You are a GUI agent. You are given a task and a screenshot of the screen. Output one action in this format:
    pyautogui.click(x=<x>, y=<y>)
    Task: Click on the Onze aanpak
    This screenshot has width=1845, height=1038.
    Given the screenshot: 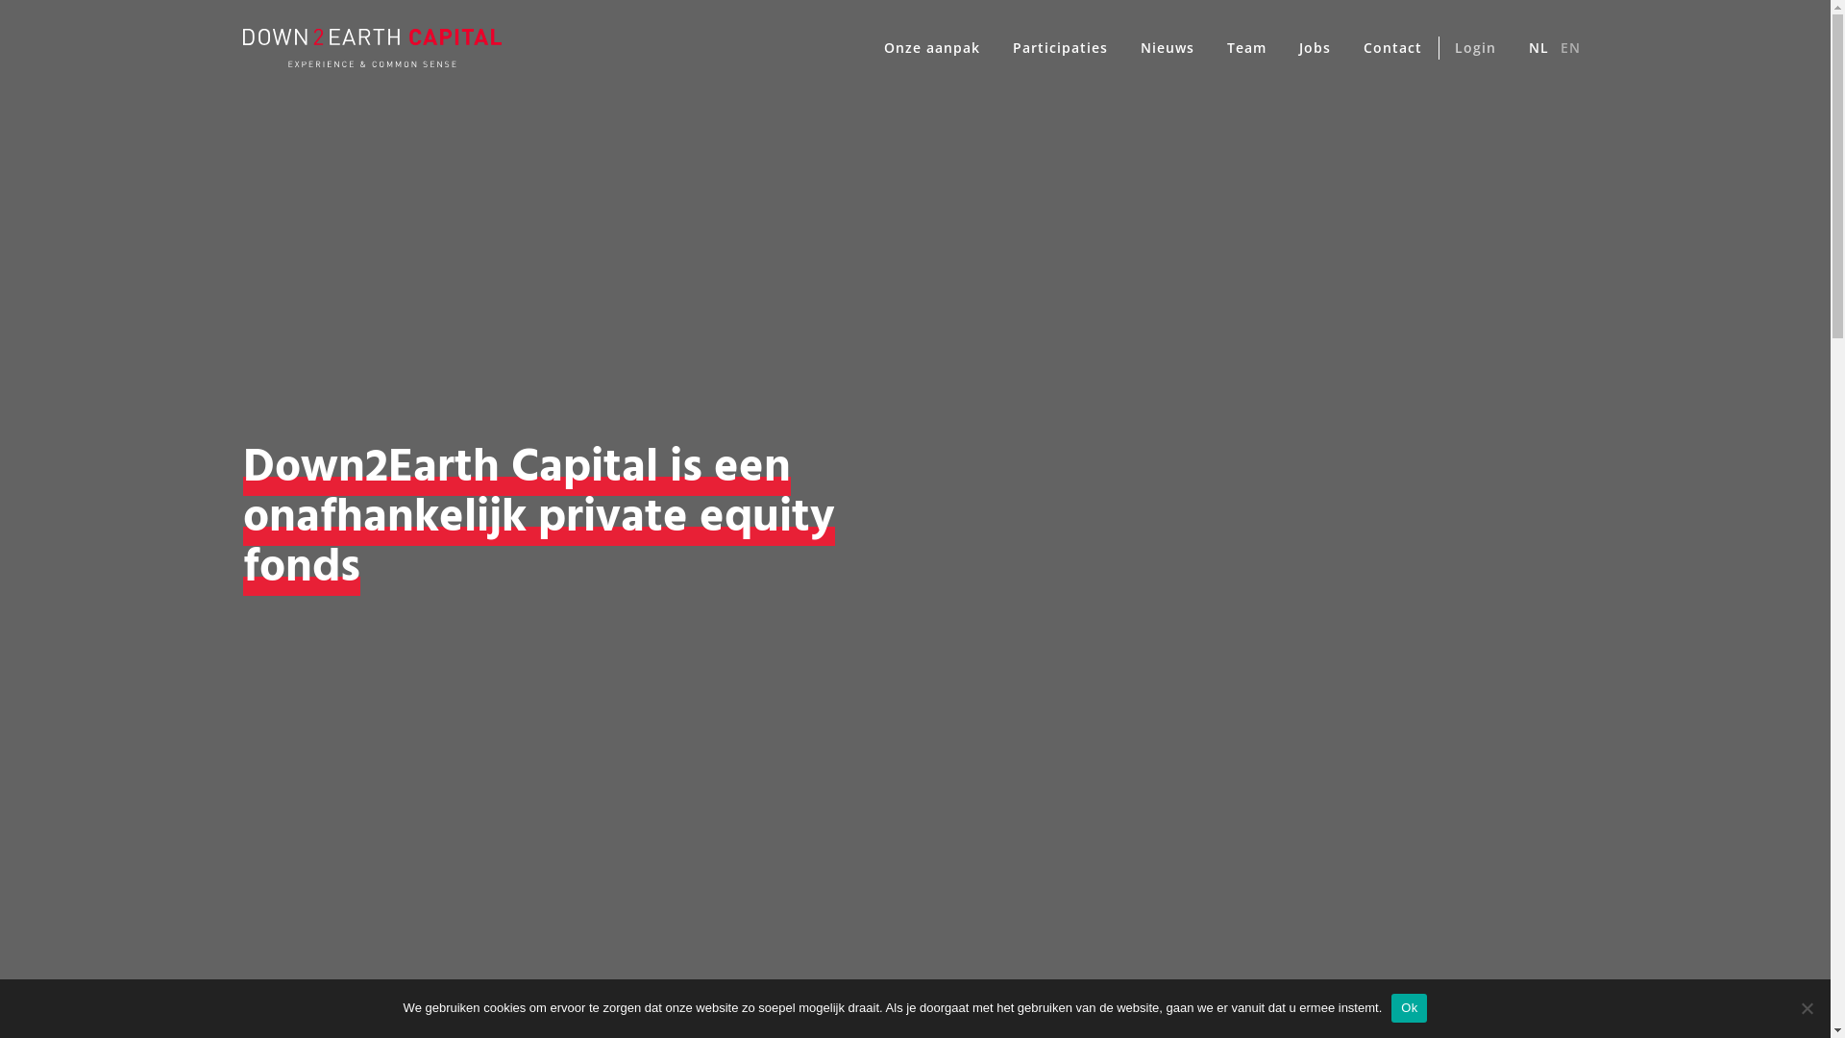 What is the action you would take?
    pyautogui.click(x=931, y=48)
    